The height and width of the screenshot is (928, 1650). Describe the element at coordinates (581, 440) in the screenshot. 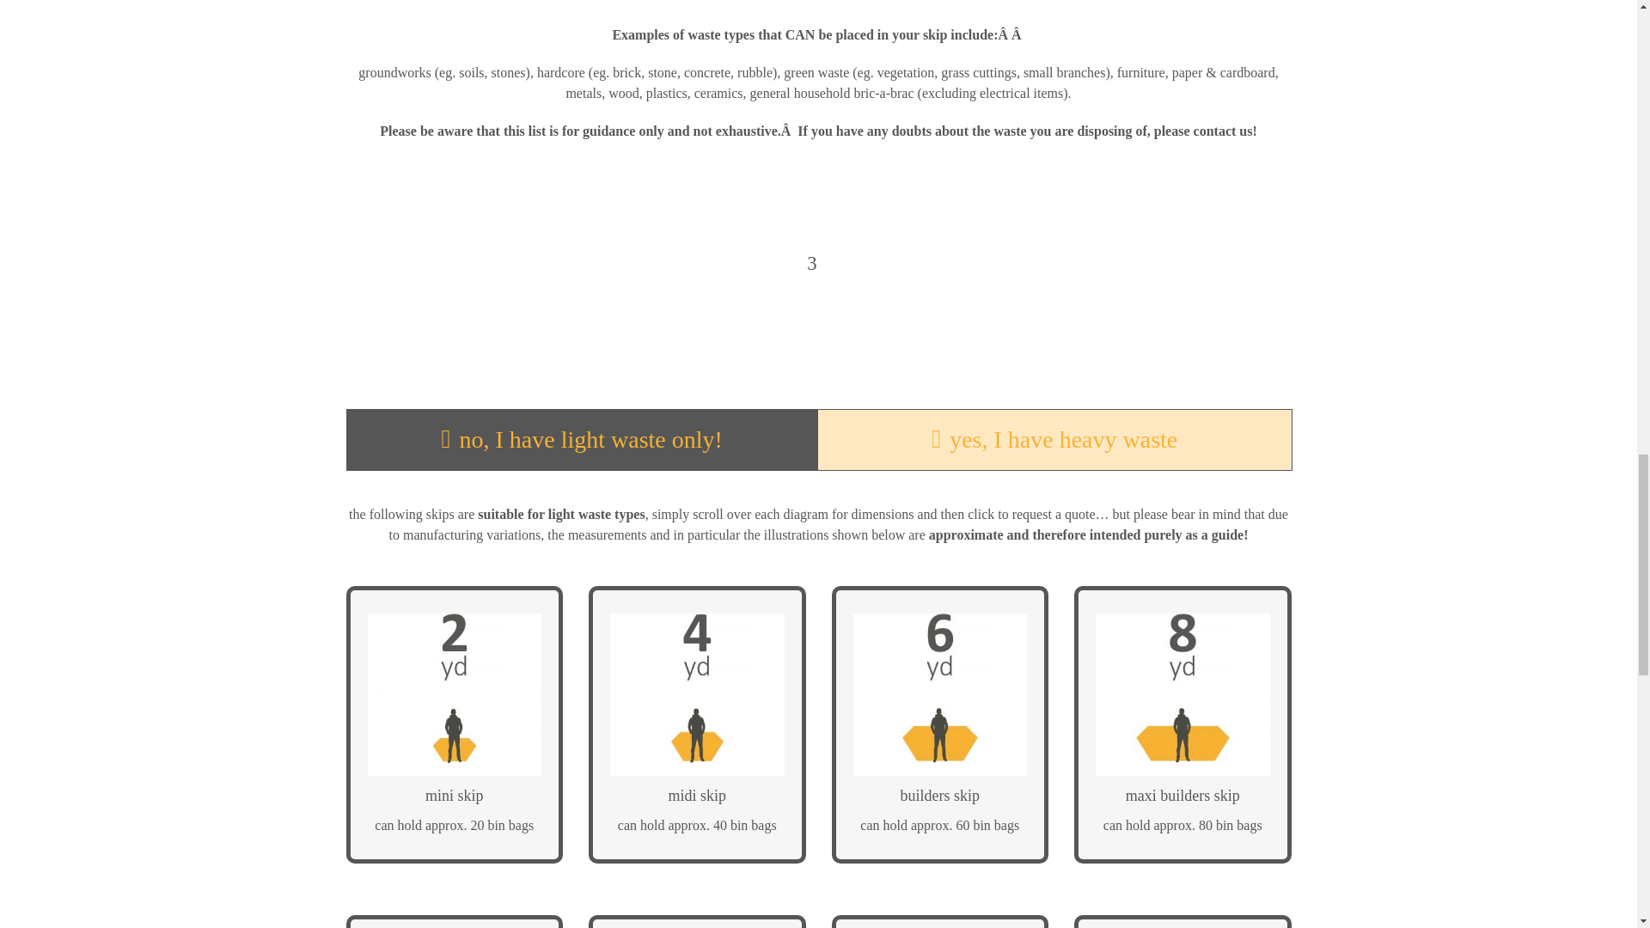

I see `no, I have light waste only!` at that location.